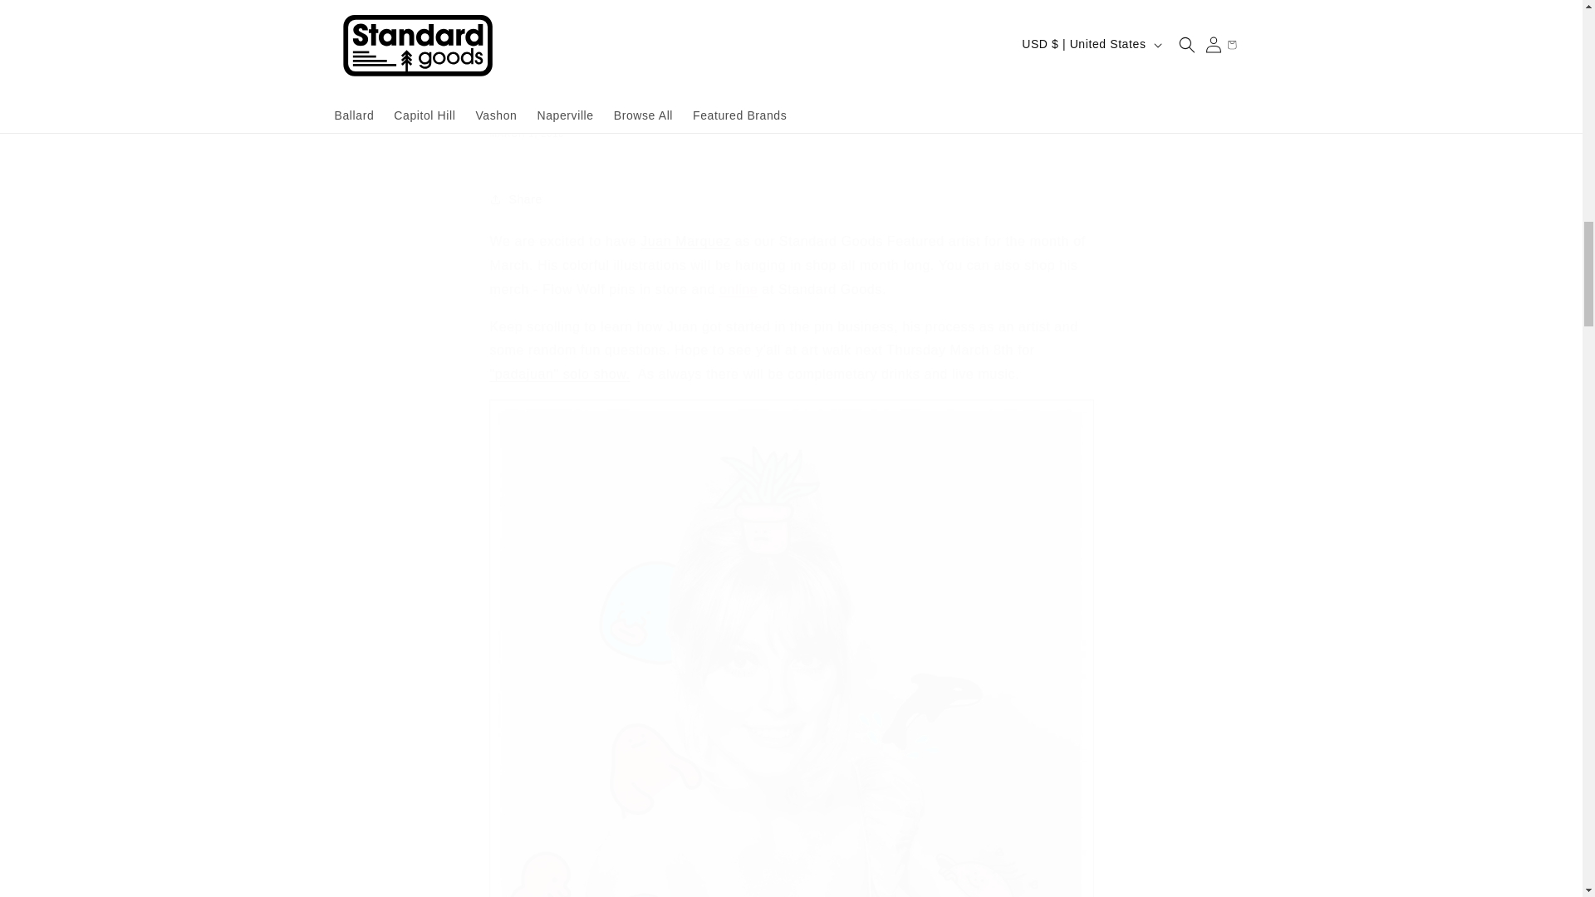 This screenshot has width=1595, height=897. What do you see at coordinates (685, 241) in the screenshot?
I see `Juan Marquez` at bounding box center [685, 241].